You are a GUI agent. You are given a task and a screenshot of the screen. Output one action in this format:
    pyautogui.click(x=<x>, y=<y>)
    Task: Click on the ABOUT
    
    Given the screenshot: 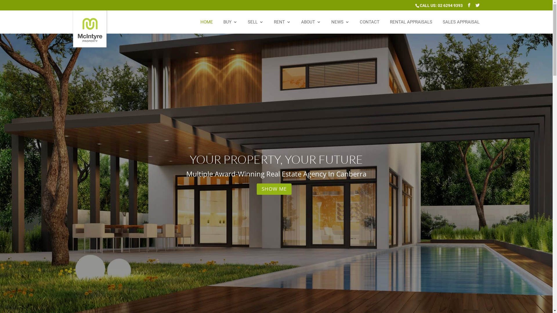 What is the action you would take?
    pyautogui.click(x=311, y=27)
    